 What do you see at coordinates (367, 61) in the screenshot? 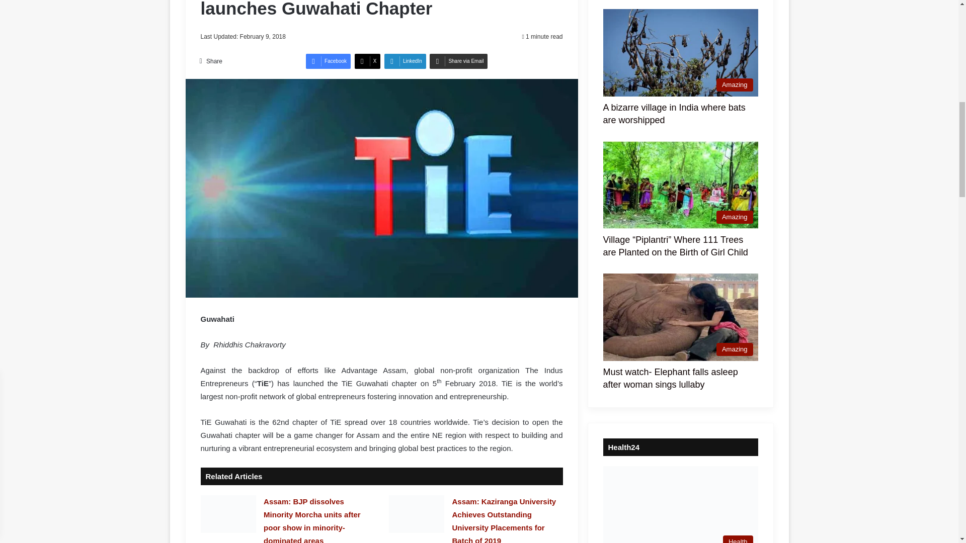
I see `X` at bounding box center [367, 61].